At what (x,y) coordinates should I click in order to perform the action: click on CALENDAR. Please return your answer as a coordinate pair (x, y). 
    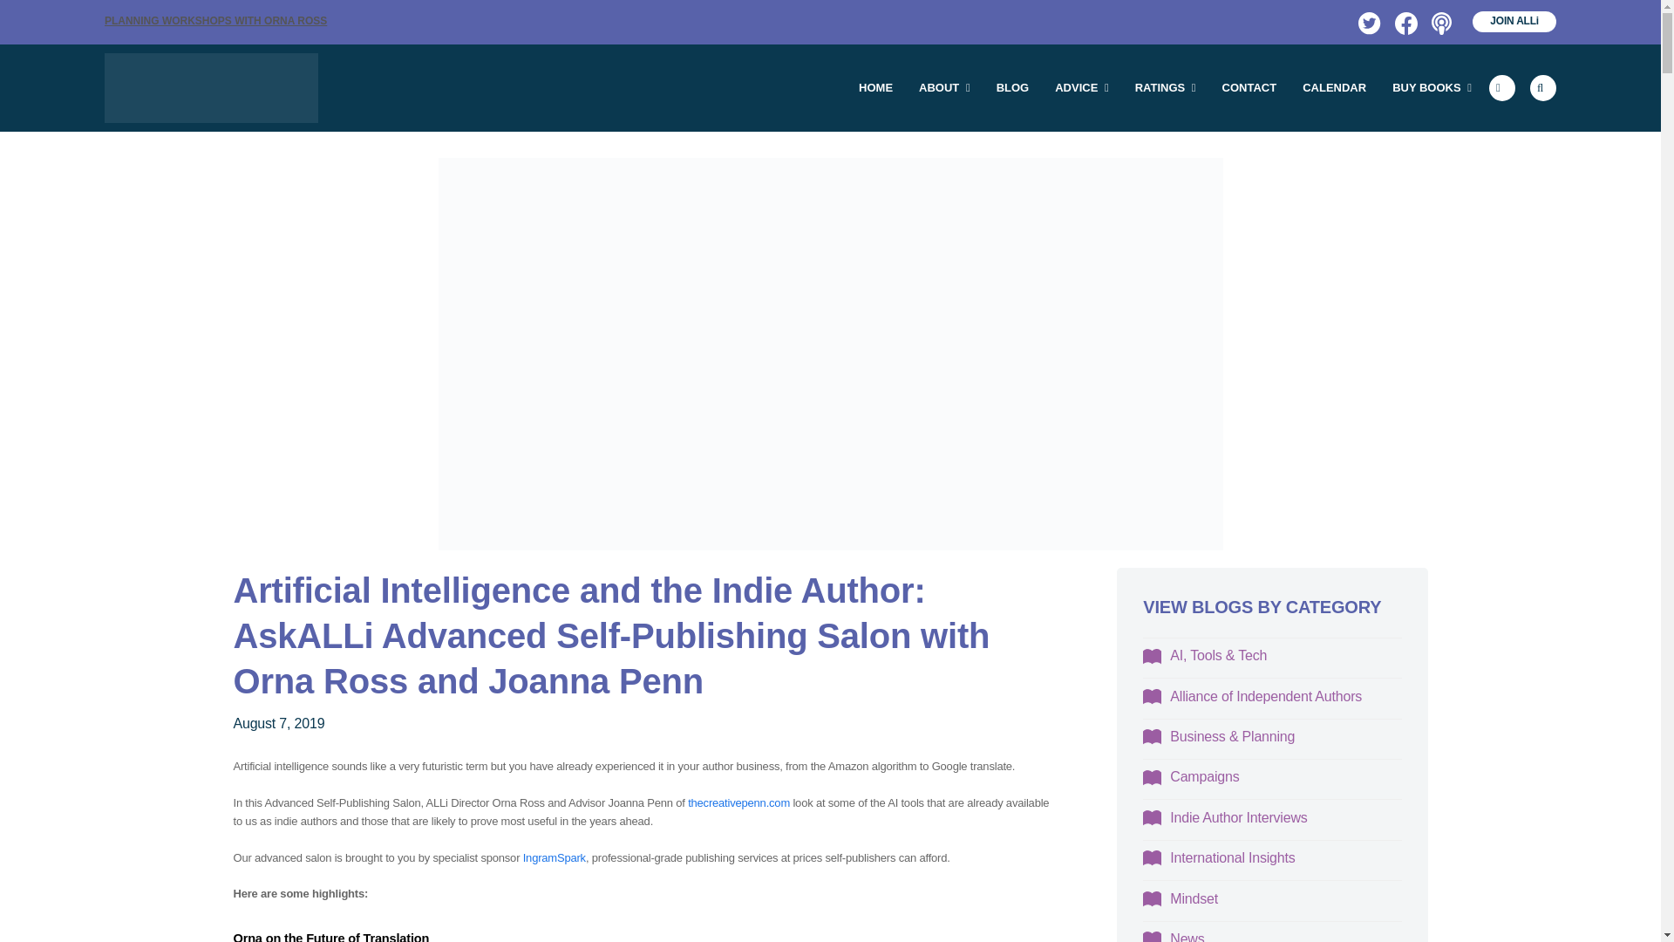
    Looking at the image, I should click on (1334, 87).